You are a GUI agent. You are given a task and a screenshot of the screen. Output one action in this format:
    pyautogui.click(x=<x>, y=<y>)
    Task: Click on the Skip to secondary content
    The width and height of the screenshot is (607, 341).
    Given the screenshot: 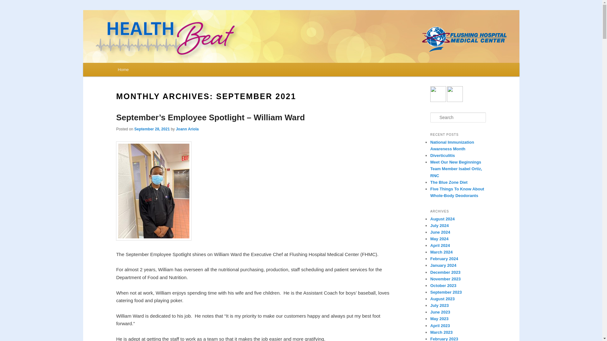 What is the action you would take?
    pyautogui.click(x=149, y=71)
    